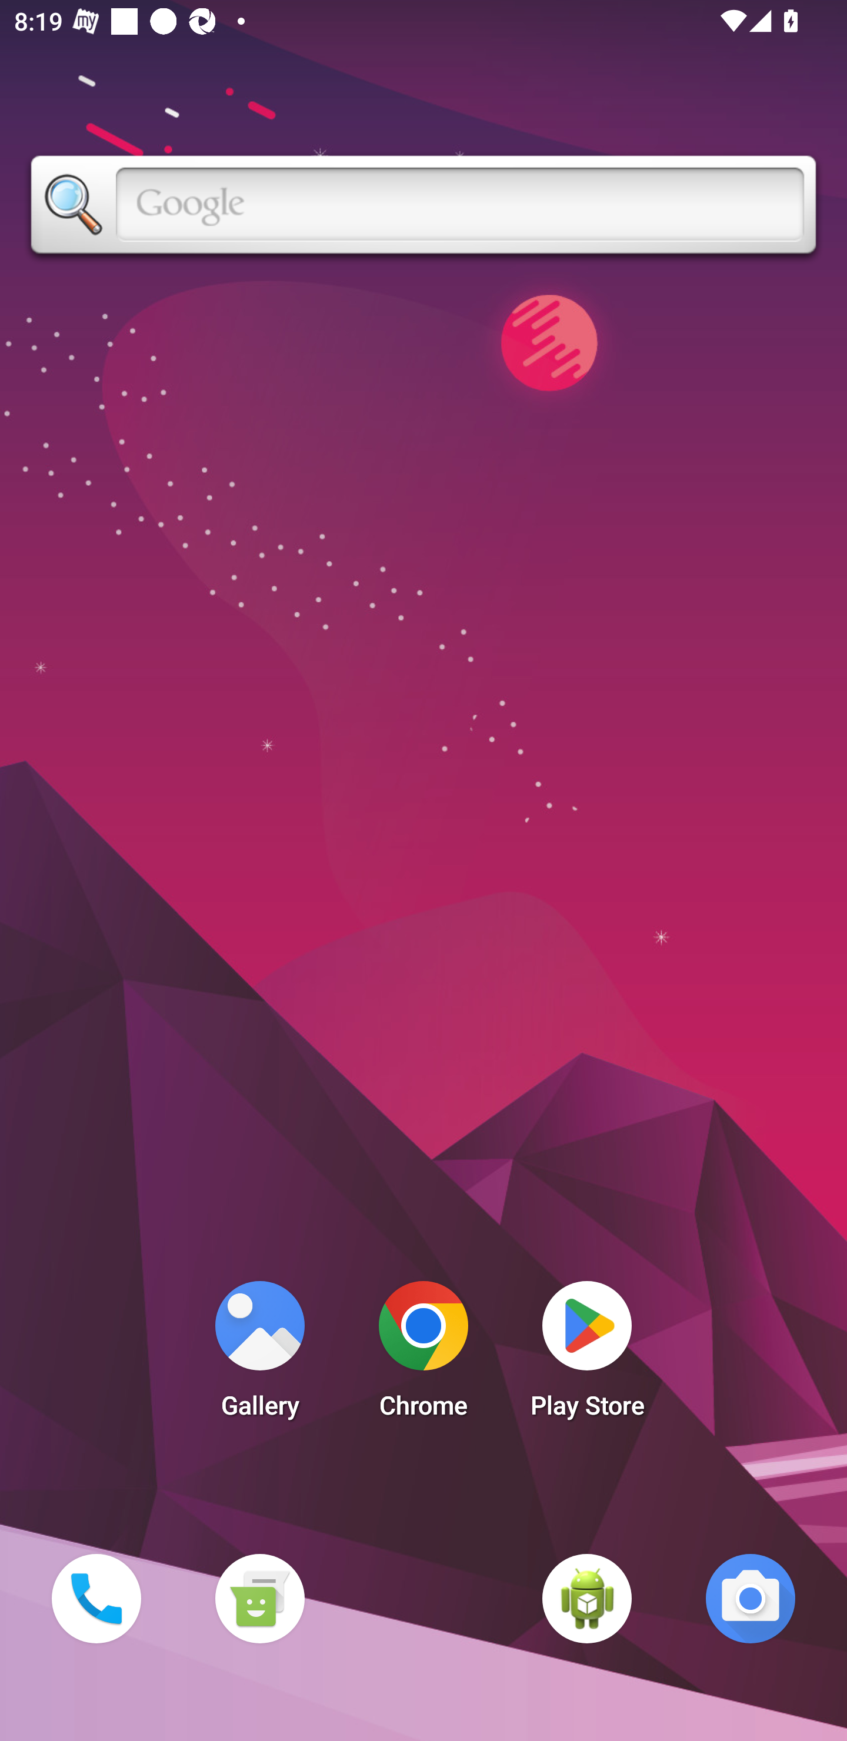 The image size is (847, 1741). Describe the element at coordinates (259, 1355) in the screenshot. I see `Gallery` at that location.